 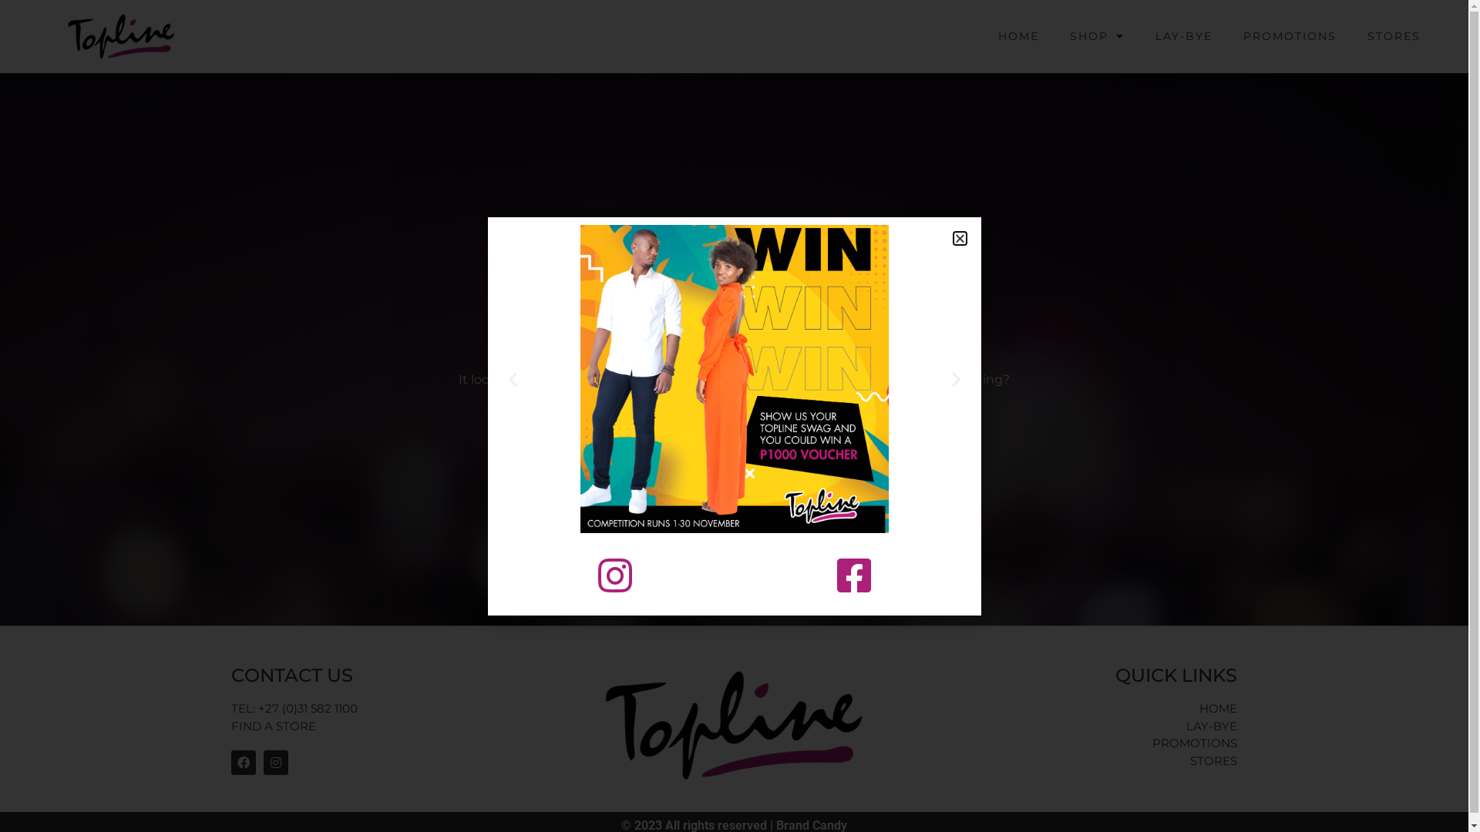 What do you see at coordinates (1184, 36) in the screenshot?
I see `LAY-BYE` at bounding box center [1184, 36].